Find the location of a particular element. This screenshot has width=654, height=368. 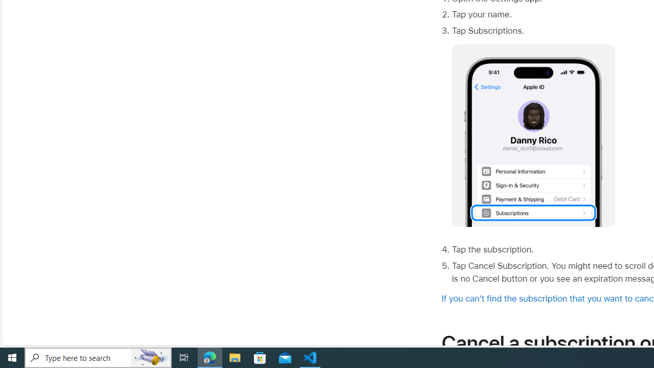

No alt supplied for Image is located at coordinates (533, 136).